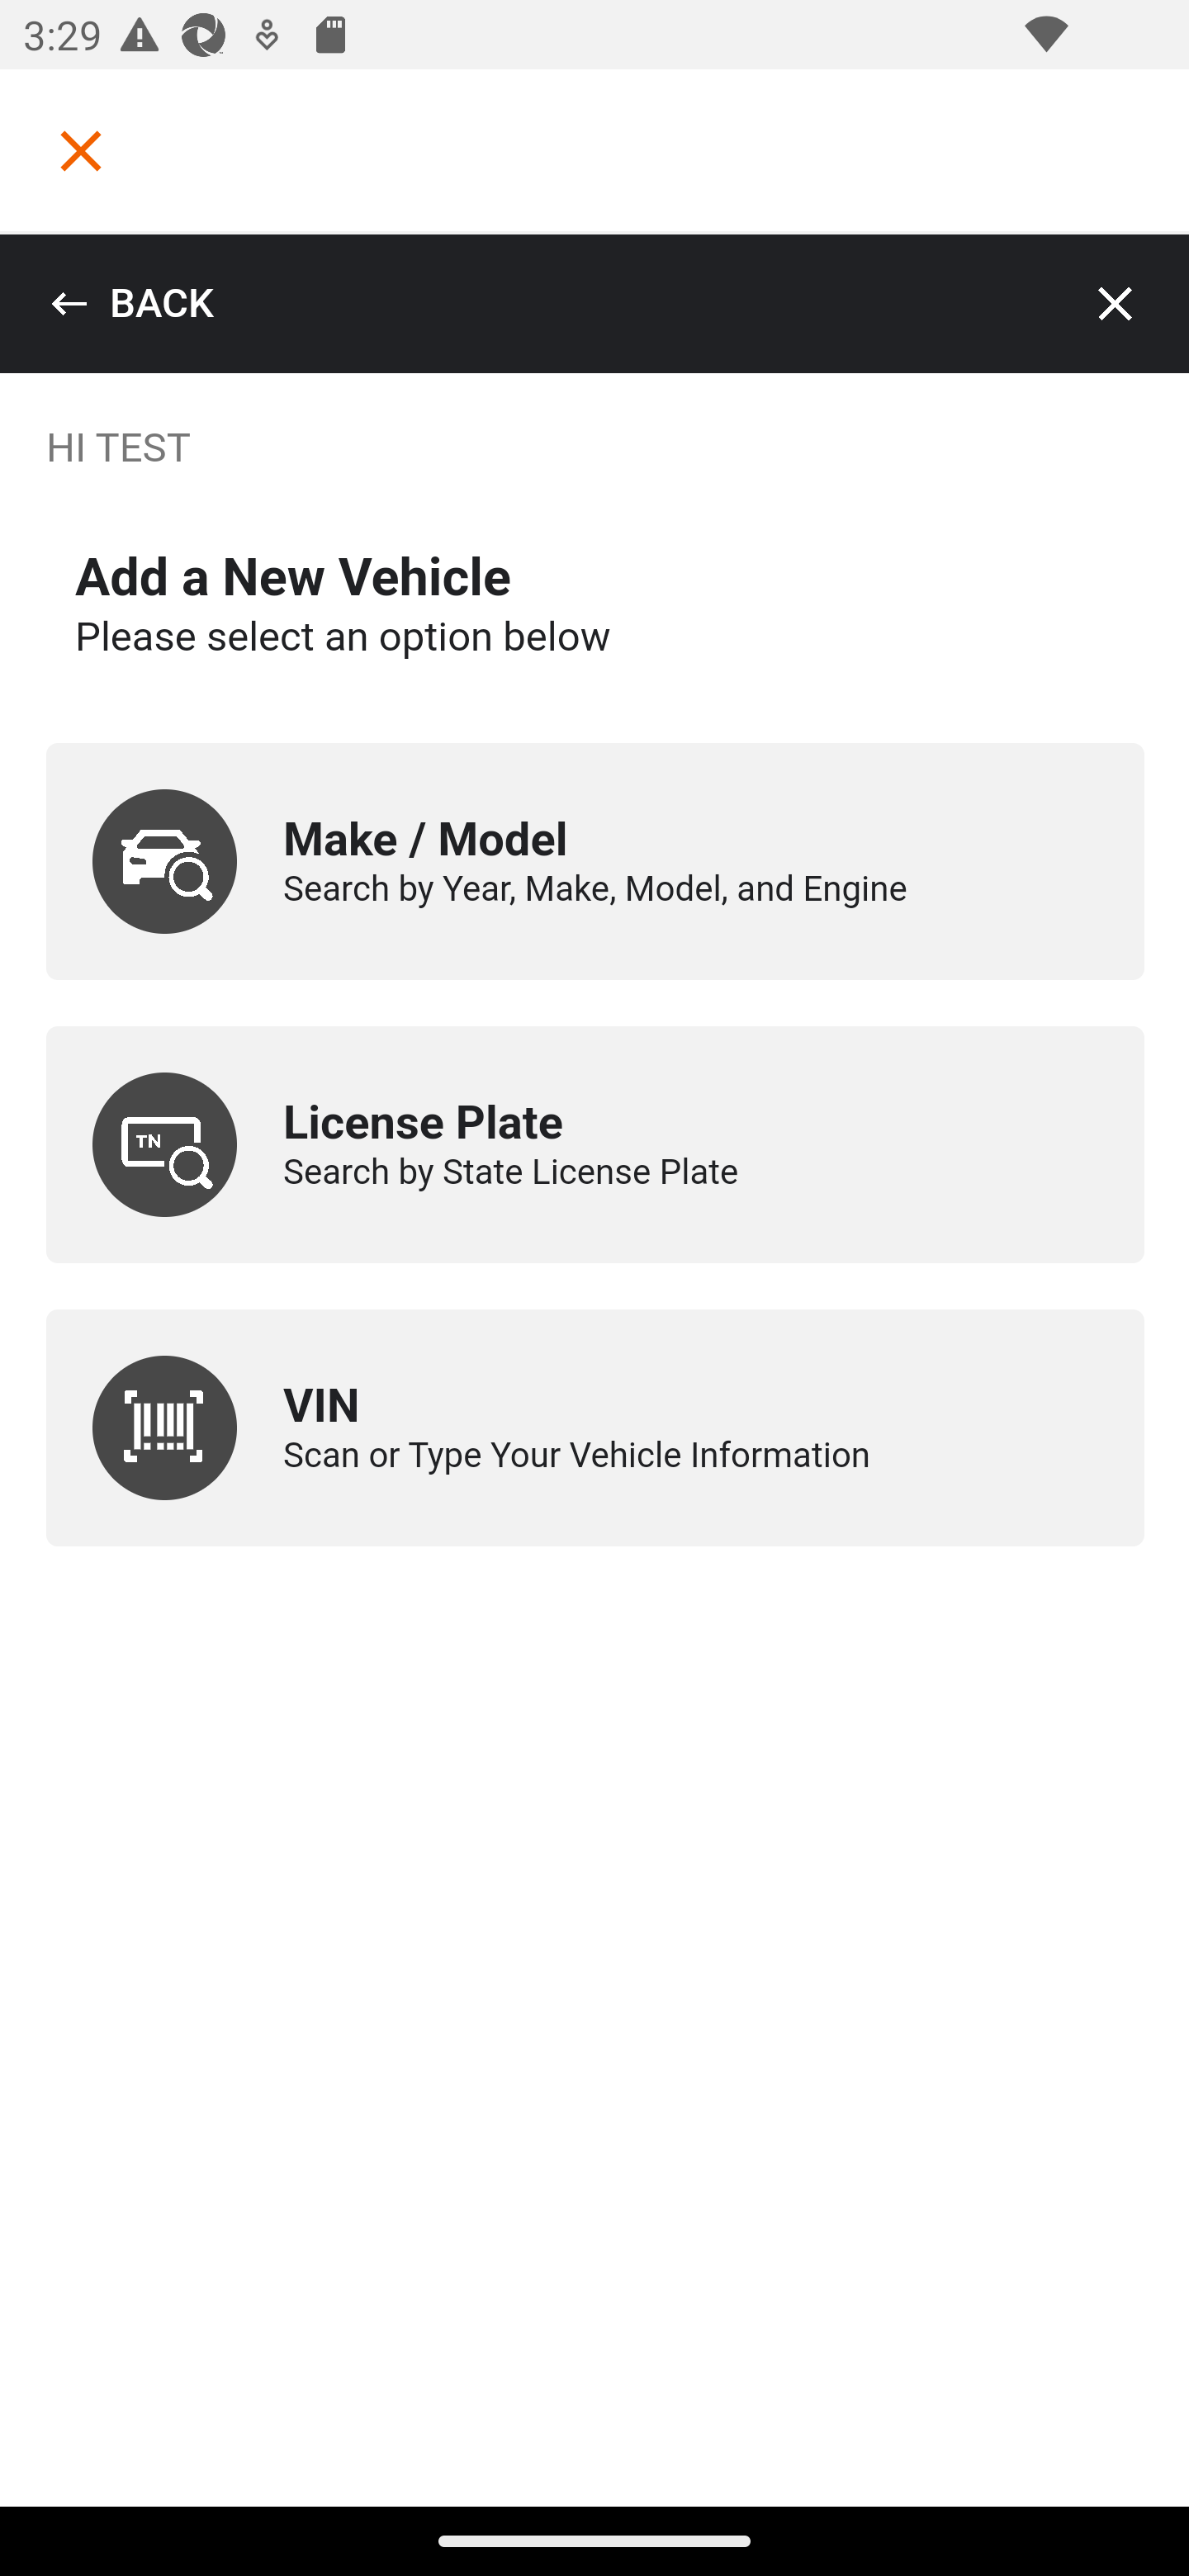 The height and width of the screenshot is (2576, 1189). I want to click on BACK, so click(131, 304).